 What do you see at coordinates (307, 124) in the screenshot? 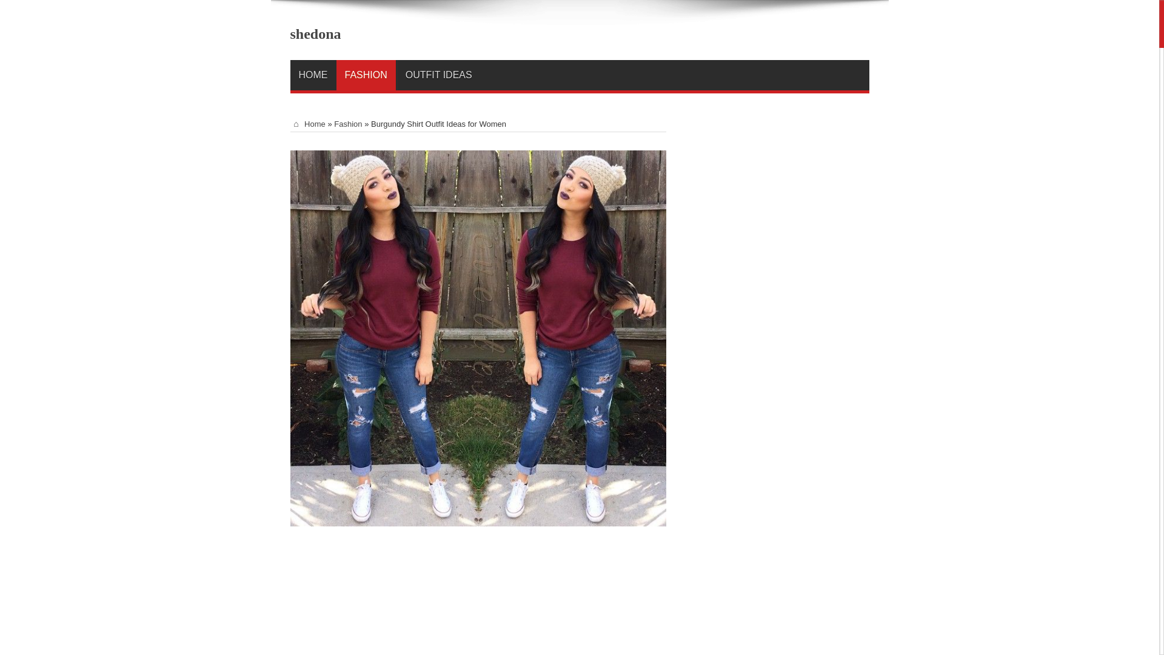
I see `Home` at bounding box center [307, 124].